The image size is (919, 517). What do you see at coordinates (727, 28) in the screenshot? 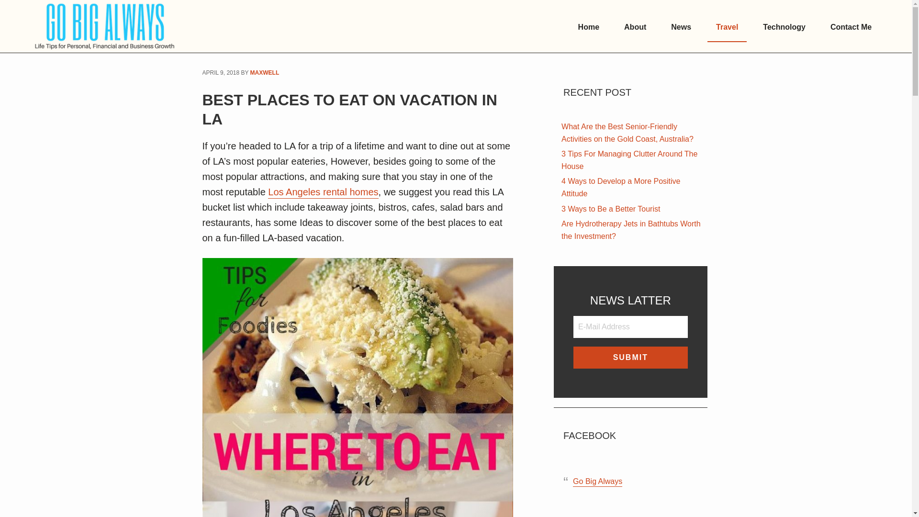
I see `Travel` at bounding box center [727, 28].